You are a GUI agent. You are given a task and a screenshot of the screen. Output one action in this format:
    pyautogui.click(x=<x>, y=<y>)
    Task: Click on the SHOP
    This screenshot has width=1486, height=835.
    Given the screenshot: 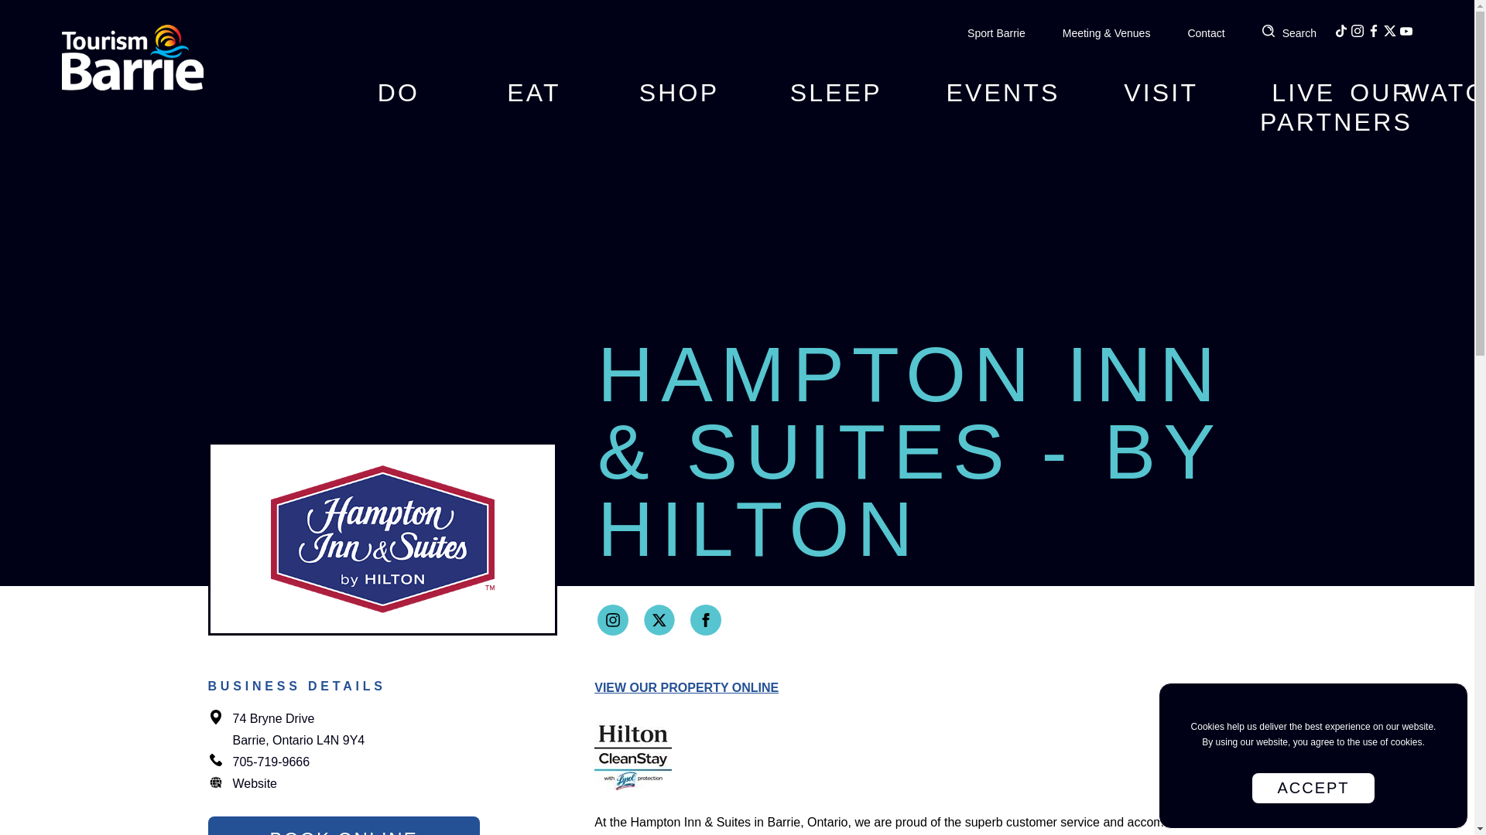 What is the action you would take?
    pyautogui.click(x=679, y=104)
    